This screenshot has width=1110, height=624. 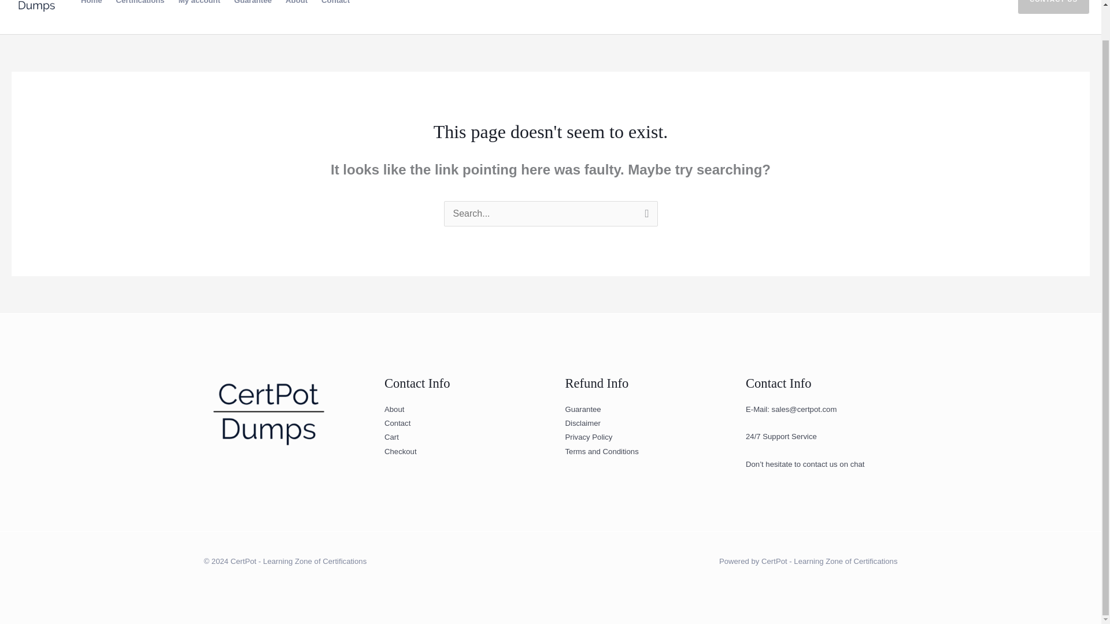 What do you see at coordinates (199, 1) in the screenshot?
I see `My account` at bounding box center [199, 1].